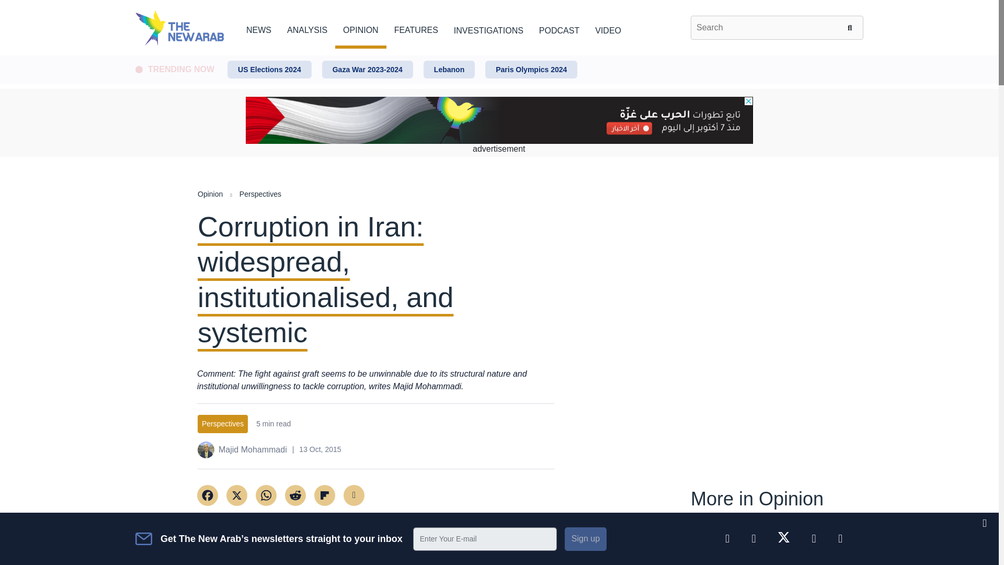  I want to click on Skip to main content, so click(499, 56).